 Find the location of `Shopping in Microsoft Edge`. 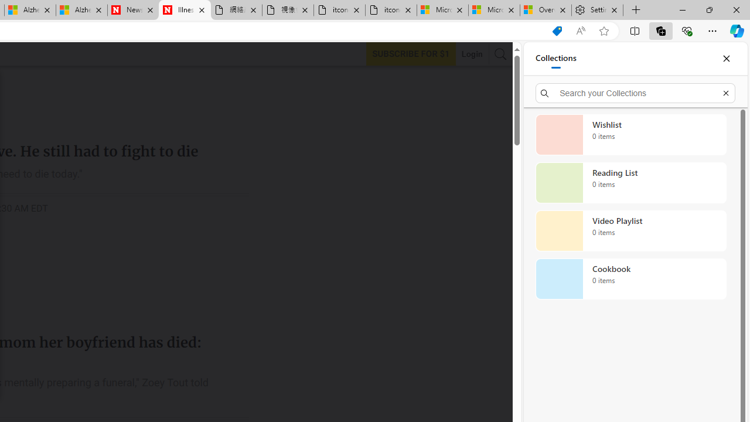

Shopping in Microsoft Edge is located at coordinates (557, 31).